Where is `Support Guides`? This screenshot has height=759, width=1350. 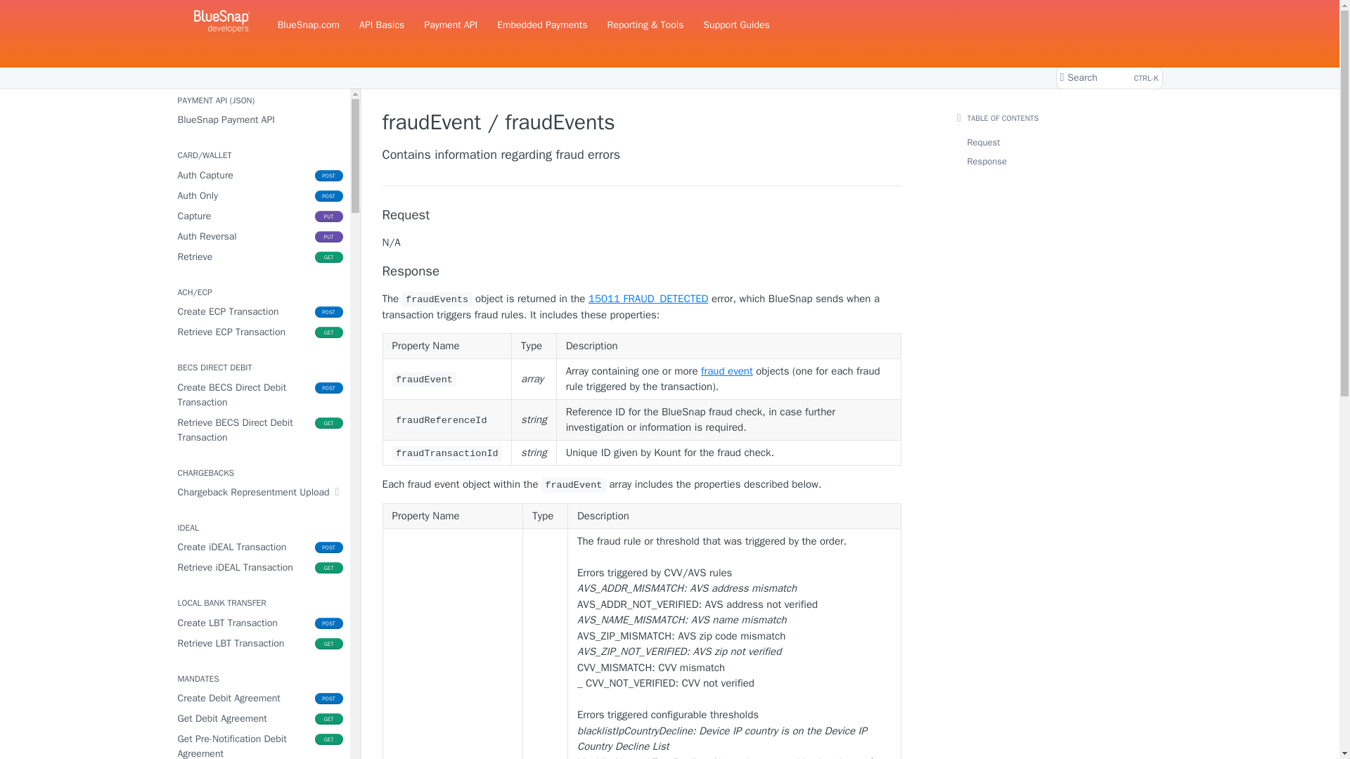
Support Guides is located at coordinates (257, 566).